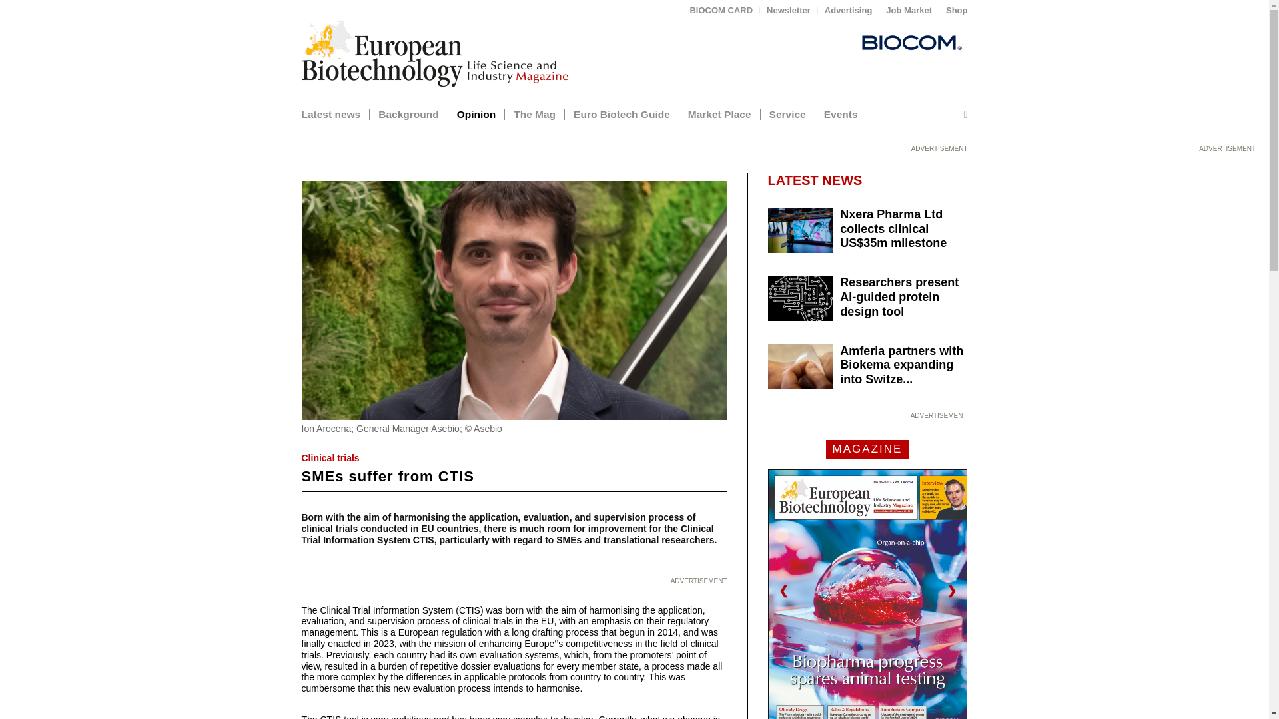  What do you see at coordinates (416, 114) in the screenshot?
I see `Background` at bounding box center [416, 114].